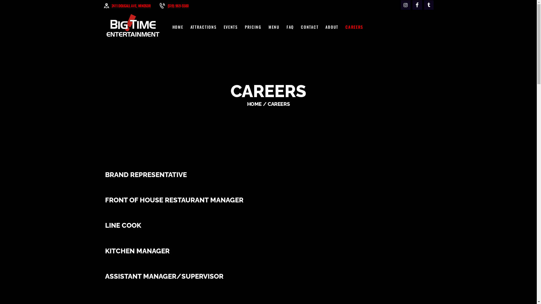  What do you see at coordinates (270, 251) in the screenshot?
I see `KITCHEN MANAGER` at bounding box center [270, 251].